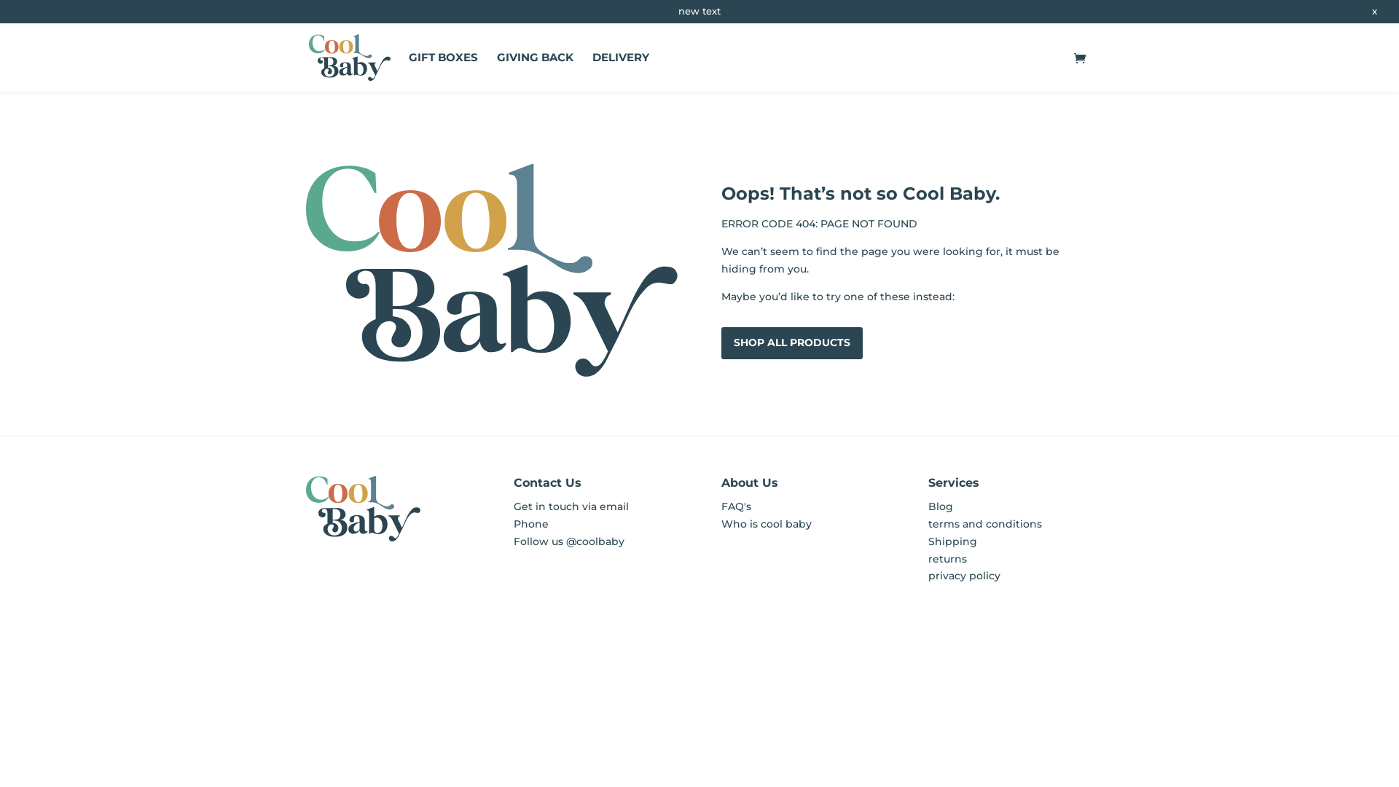 Image resolution: width=1399 pixels, height=787 pixels. I want to click on GIVING BACK, so click(535, 67).